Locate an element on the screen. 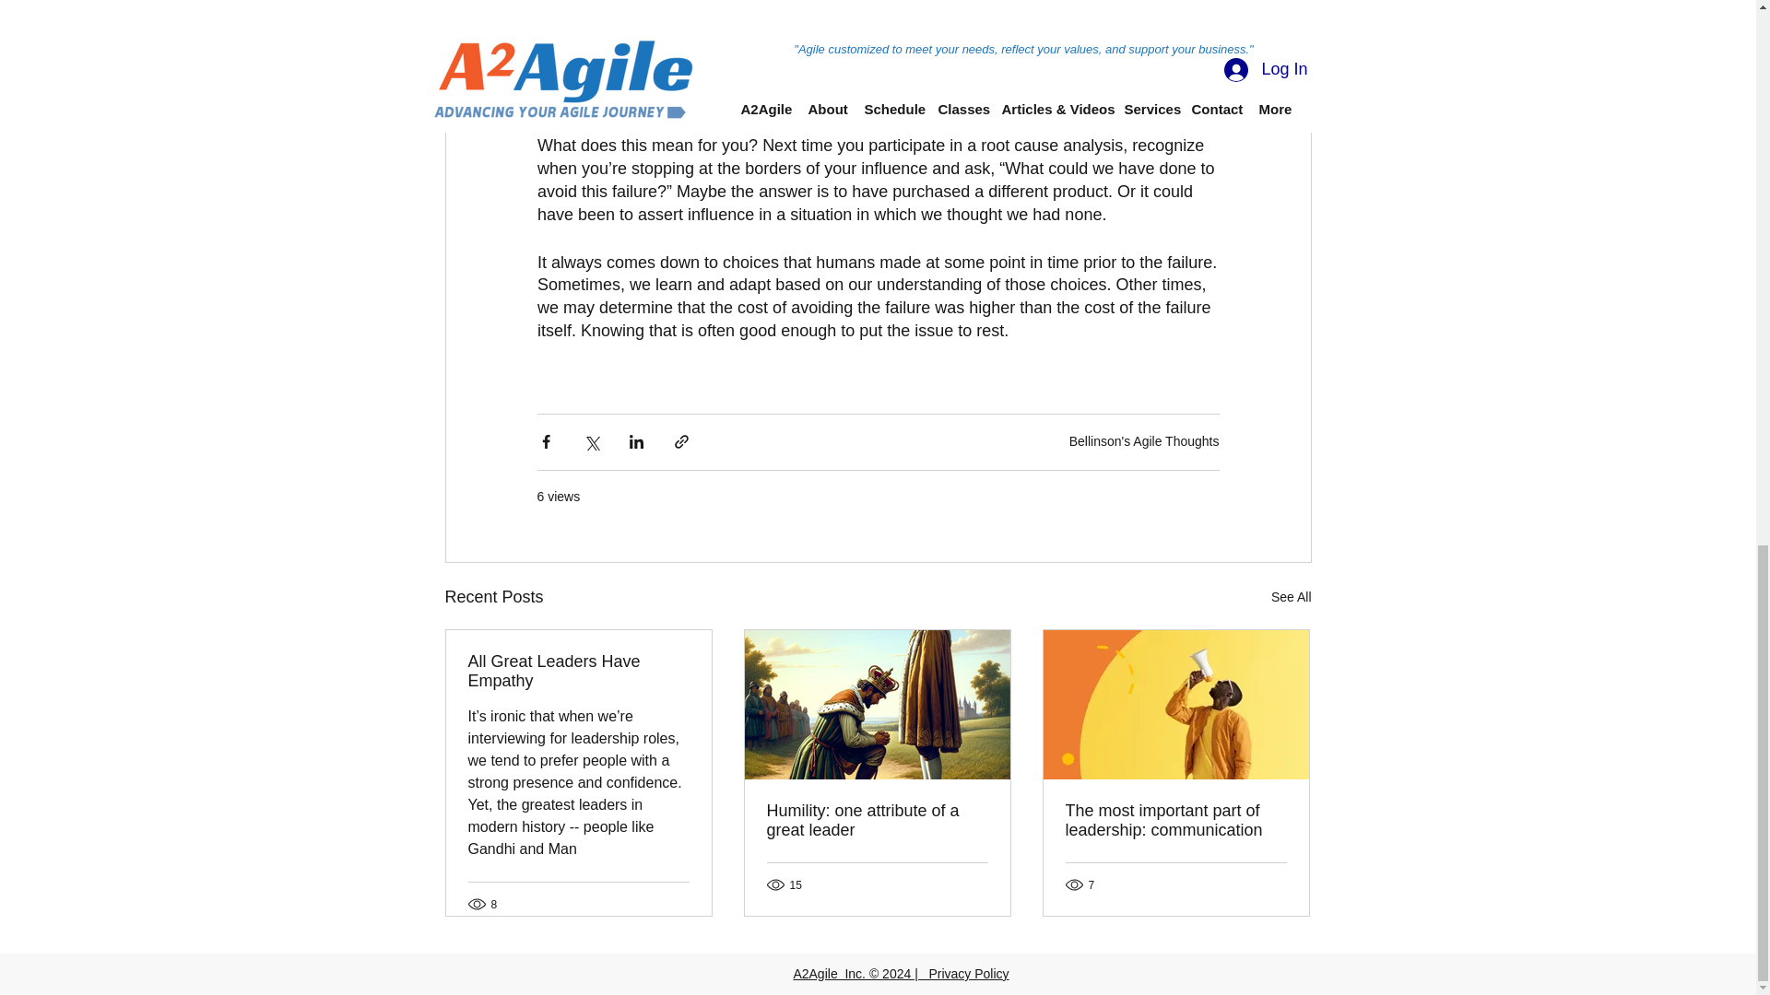  All Great Leaders Have Empathy is located at coordinates (579, 671).